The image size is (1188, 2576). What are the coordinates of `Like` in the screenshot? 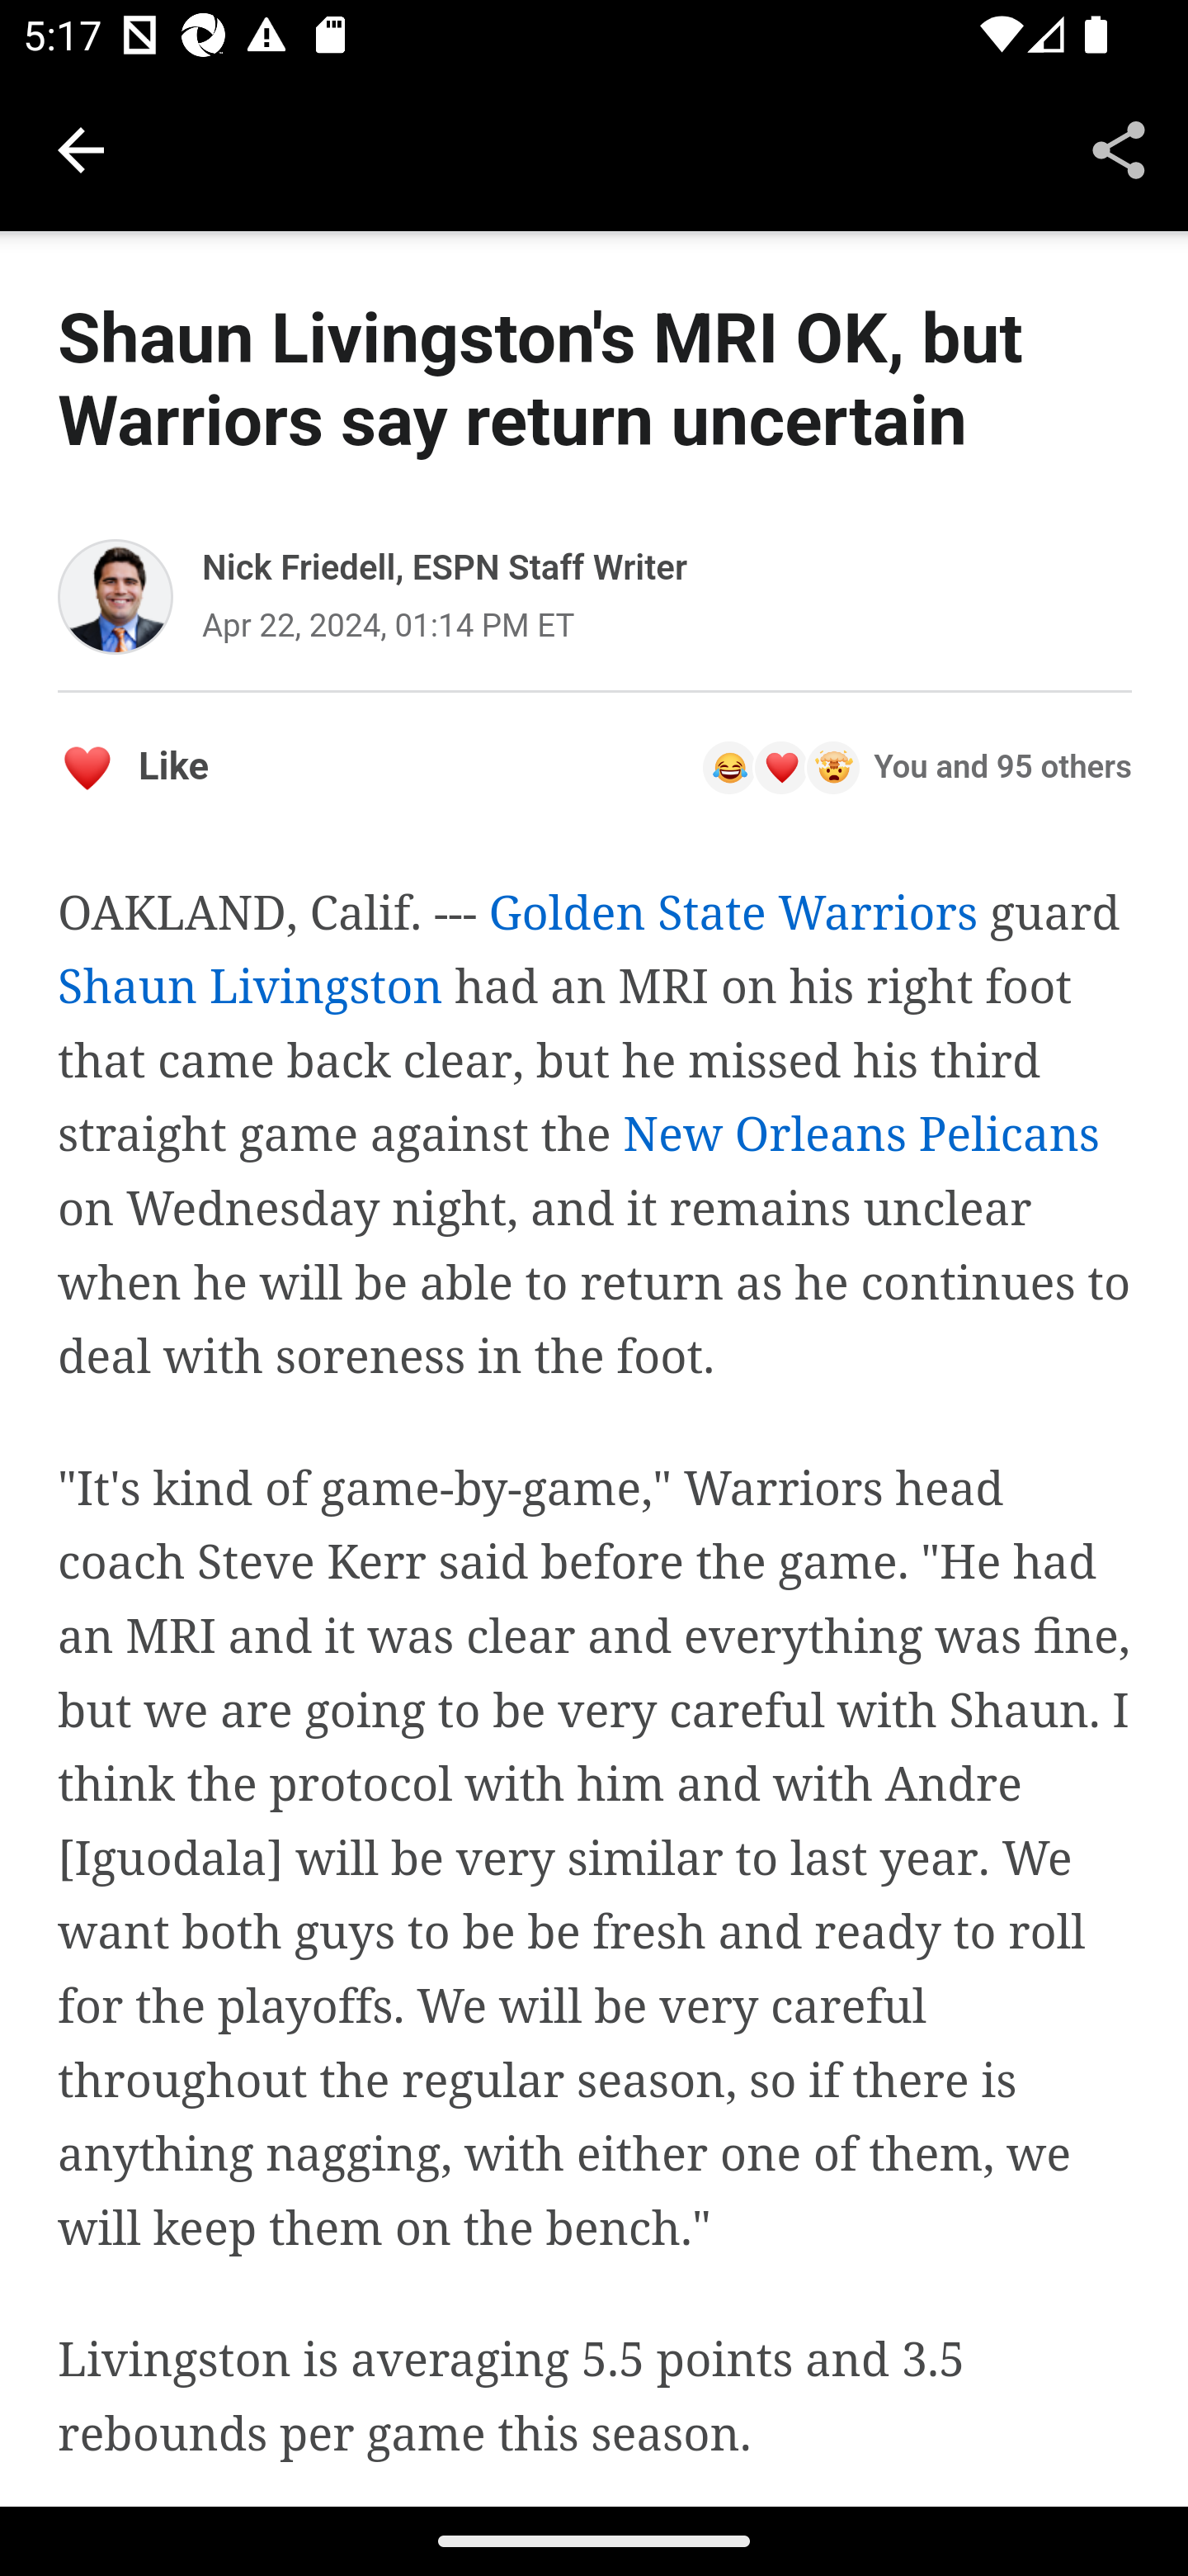 It's located at (134, 766).